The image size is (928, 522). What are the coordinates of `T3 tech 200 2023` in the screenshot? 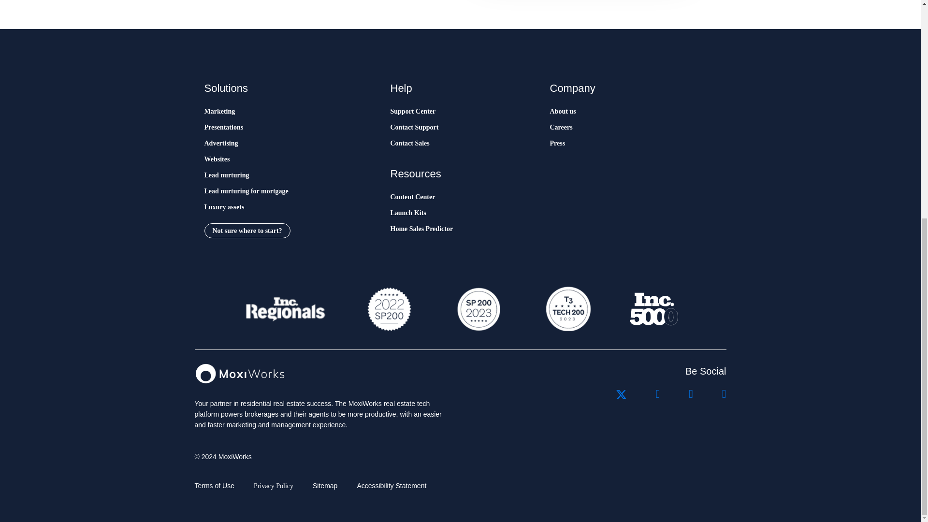 It's located at (567, 309).